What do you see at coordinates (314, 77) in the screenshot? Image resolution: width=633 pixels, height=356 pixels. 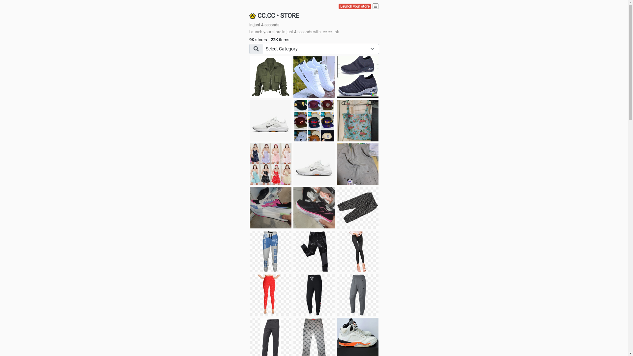 I see `white shoes` at bounding box center [314, 77].